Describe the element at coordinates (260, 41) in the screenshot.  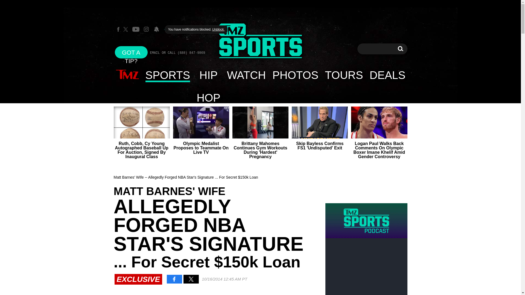
I see `TMZ Sports` at that location.